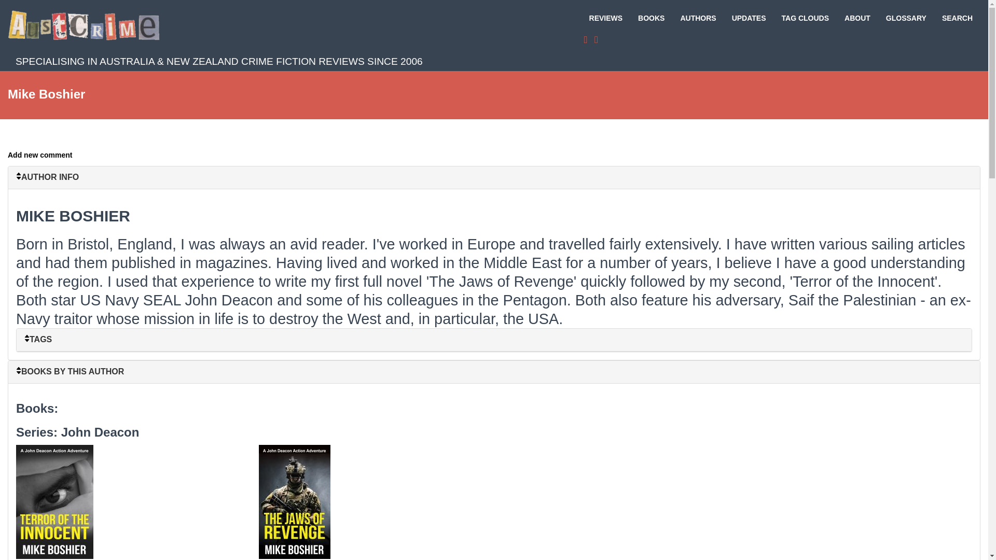 This screenshot has height=560, width=996. Describe the element at coordinates (494, 371) in the screenshot. I see `BOOKS BY THIS AUTHOR` at that location.